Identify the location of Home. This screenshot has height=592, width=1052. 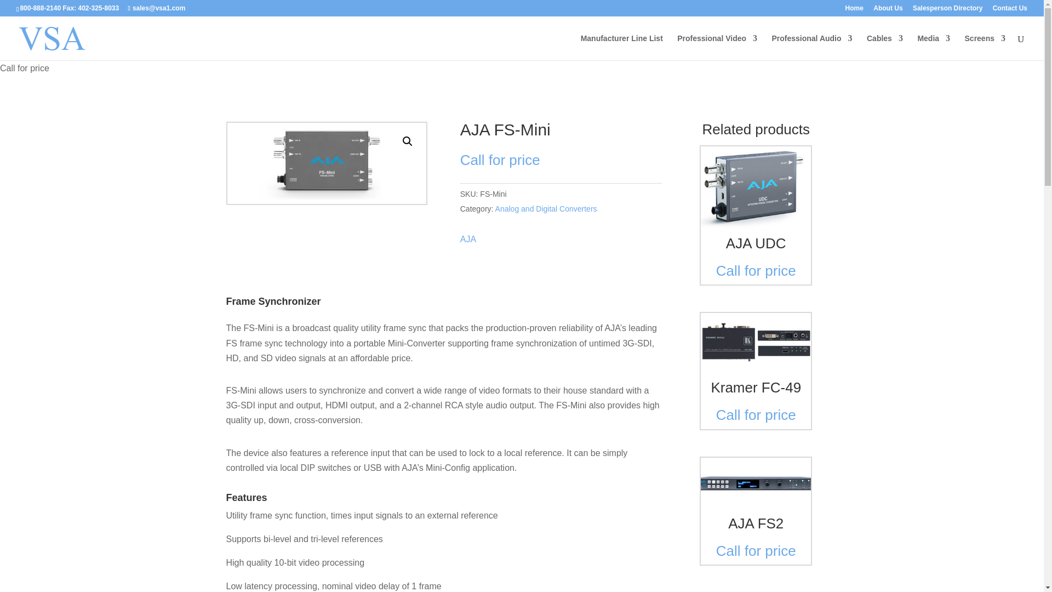
(855, 10).